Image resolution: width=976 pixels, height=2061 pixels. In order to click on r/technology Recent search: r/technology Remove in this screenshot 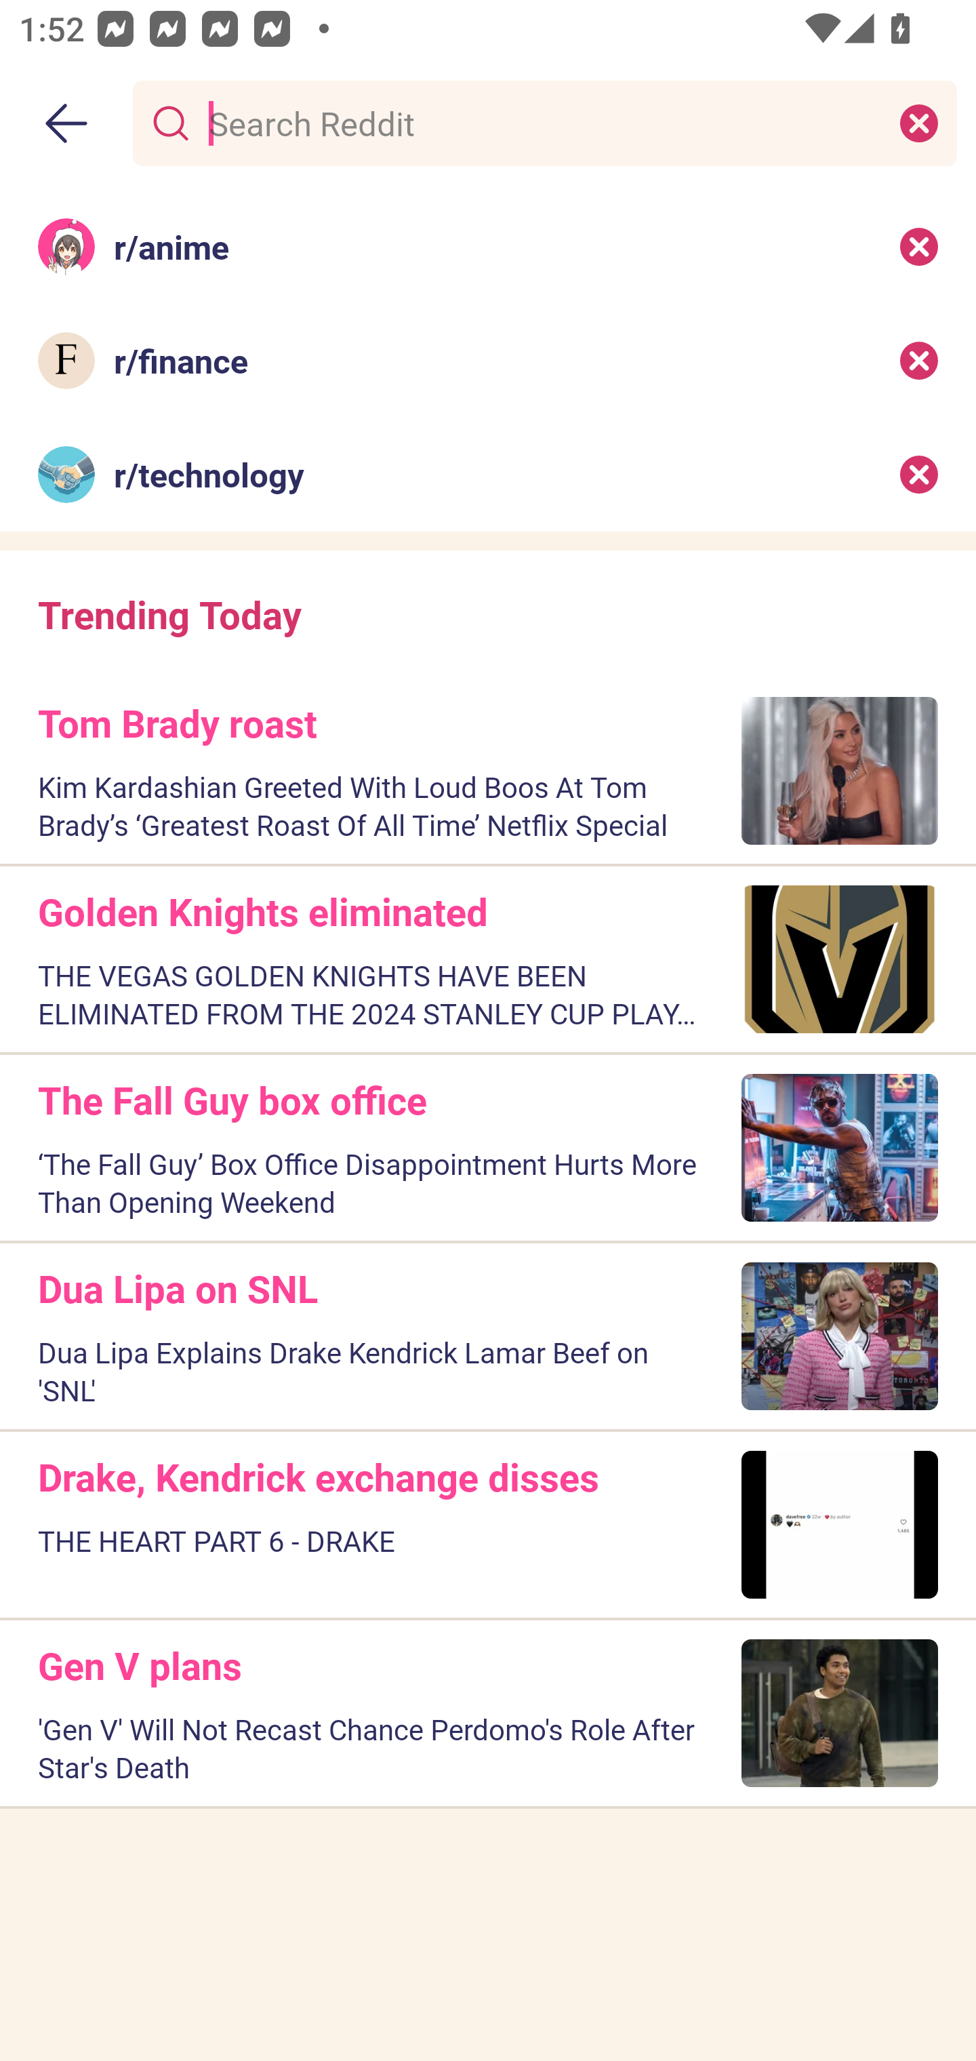, I will do `click(488, 475)`.